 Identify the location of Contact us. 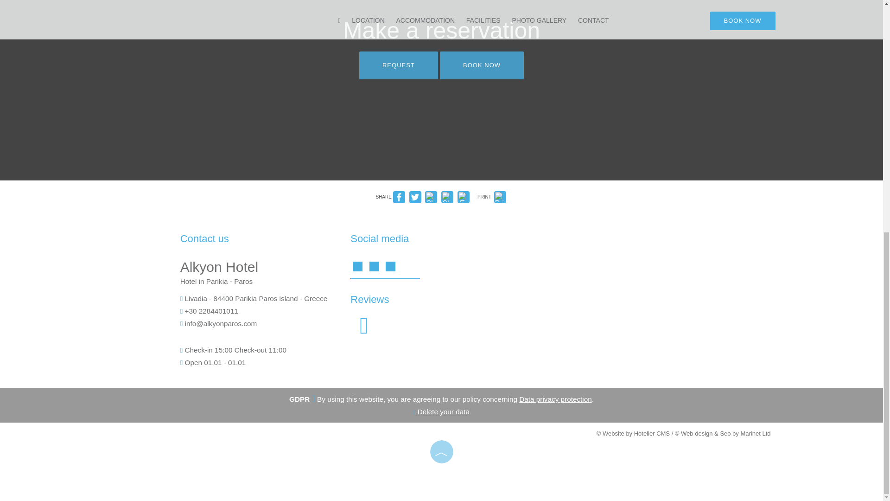
(204, 238).